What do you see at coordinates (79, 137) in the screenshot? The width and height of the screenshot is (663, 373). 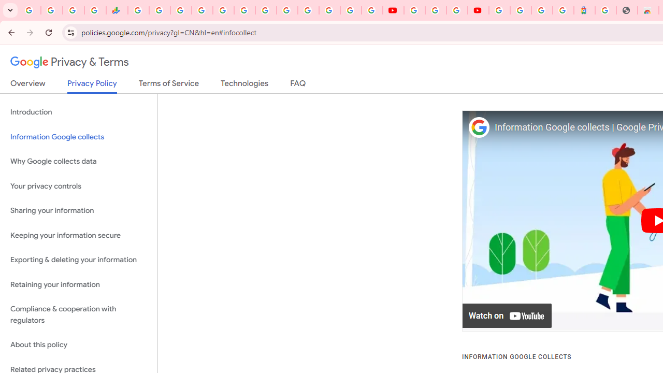 I see `Information Google collects` at bounding box center [79, 137].